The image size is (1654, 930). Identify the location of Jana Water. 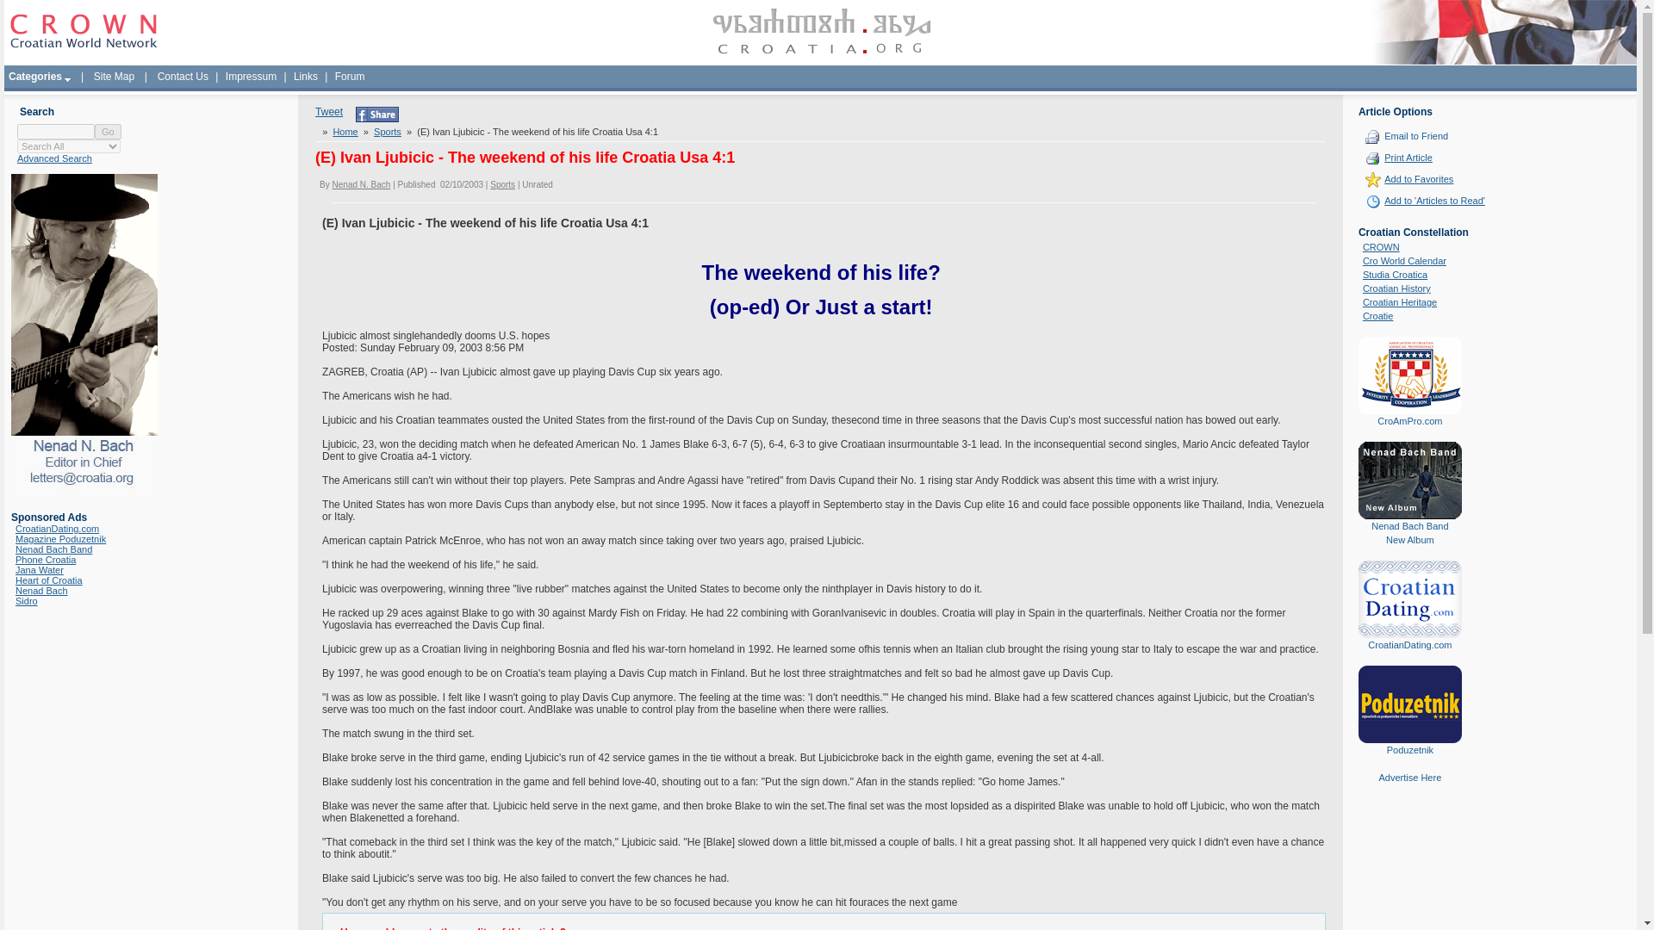
(40, 570).